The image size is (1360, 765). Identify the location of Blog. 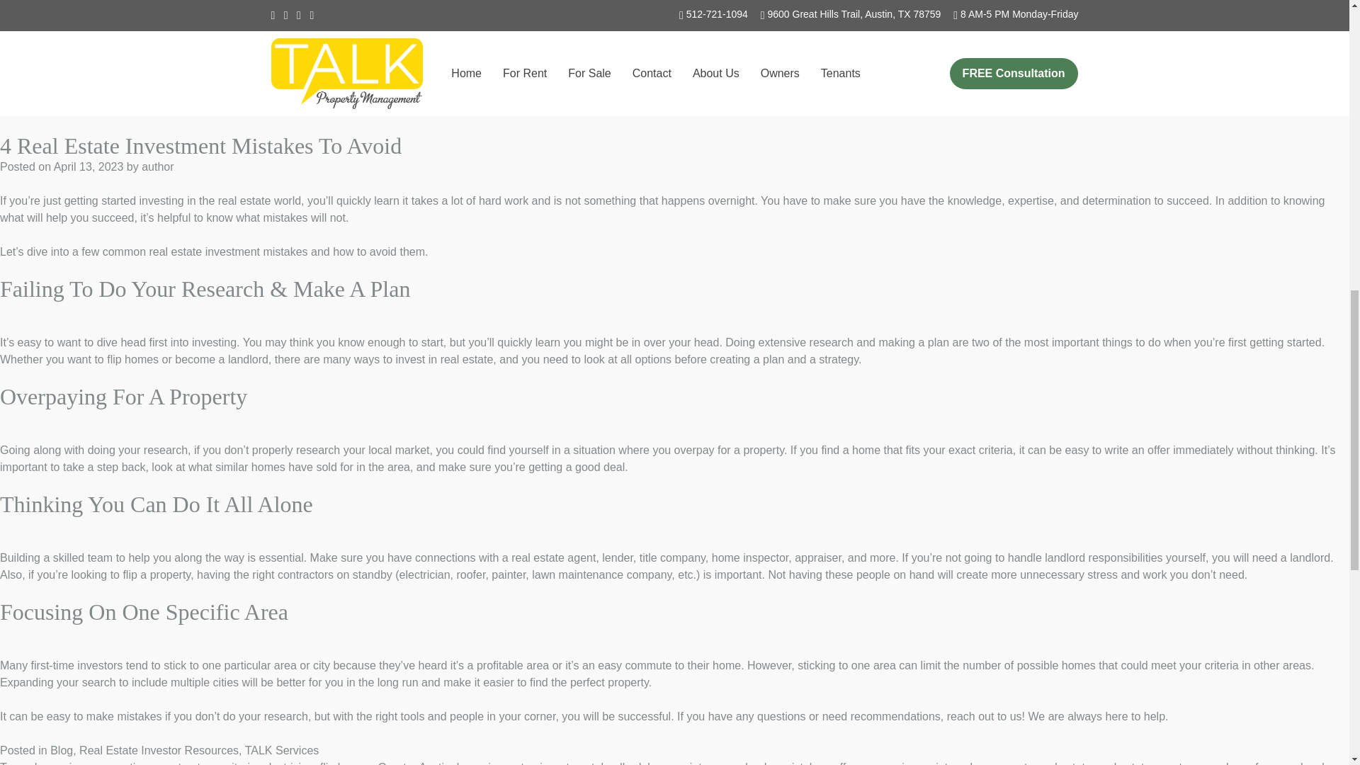
(62, 58).